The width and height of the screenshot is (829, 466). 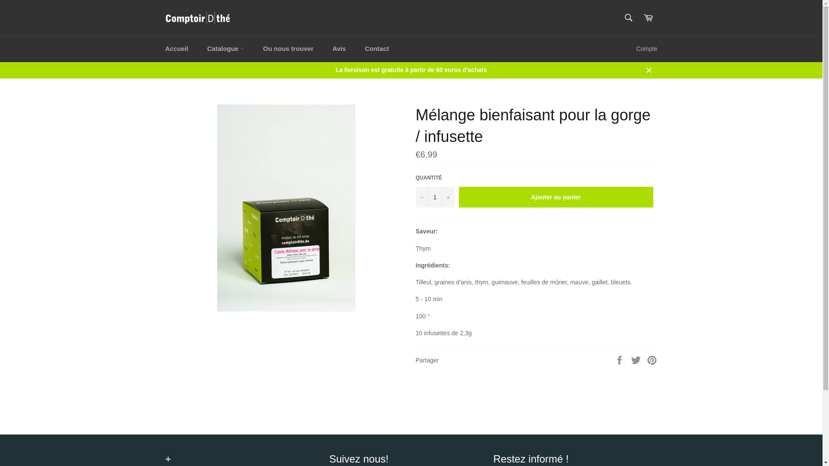 I want to click on +, so click(x=448, y=197).